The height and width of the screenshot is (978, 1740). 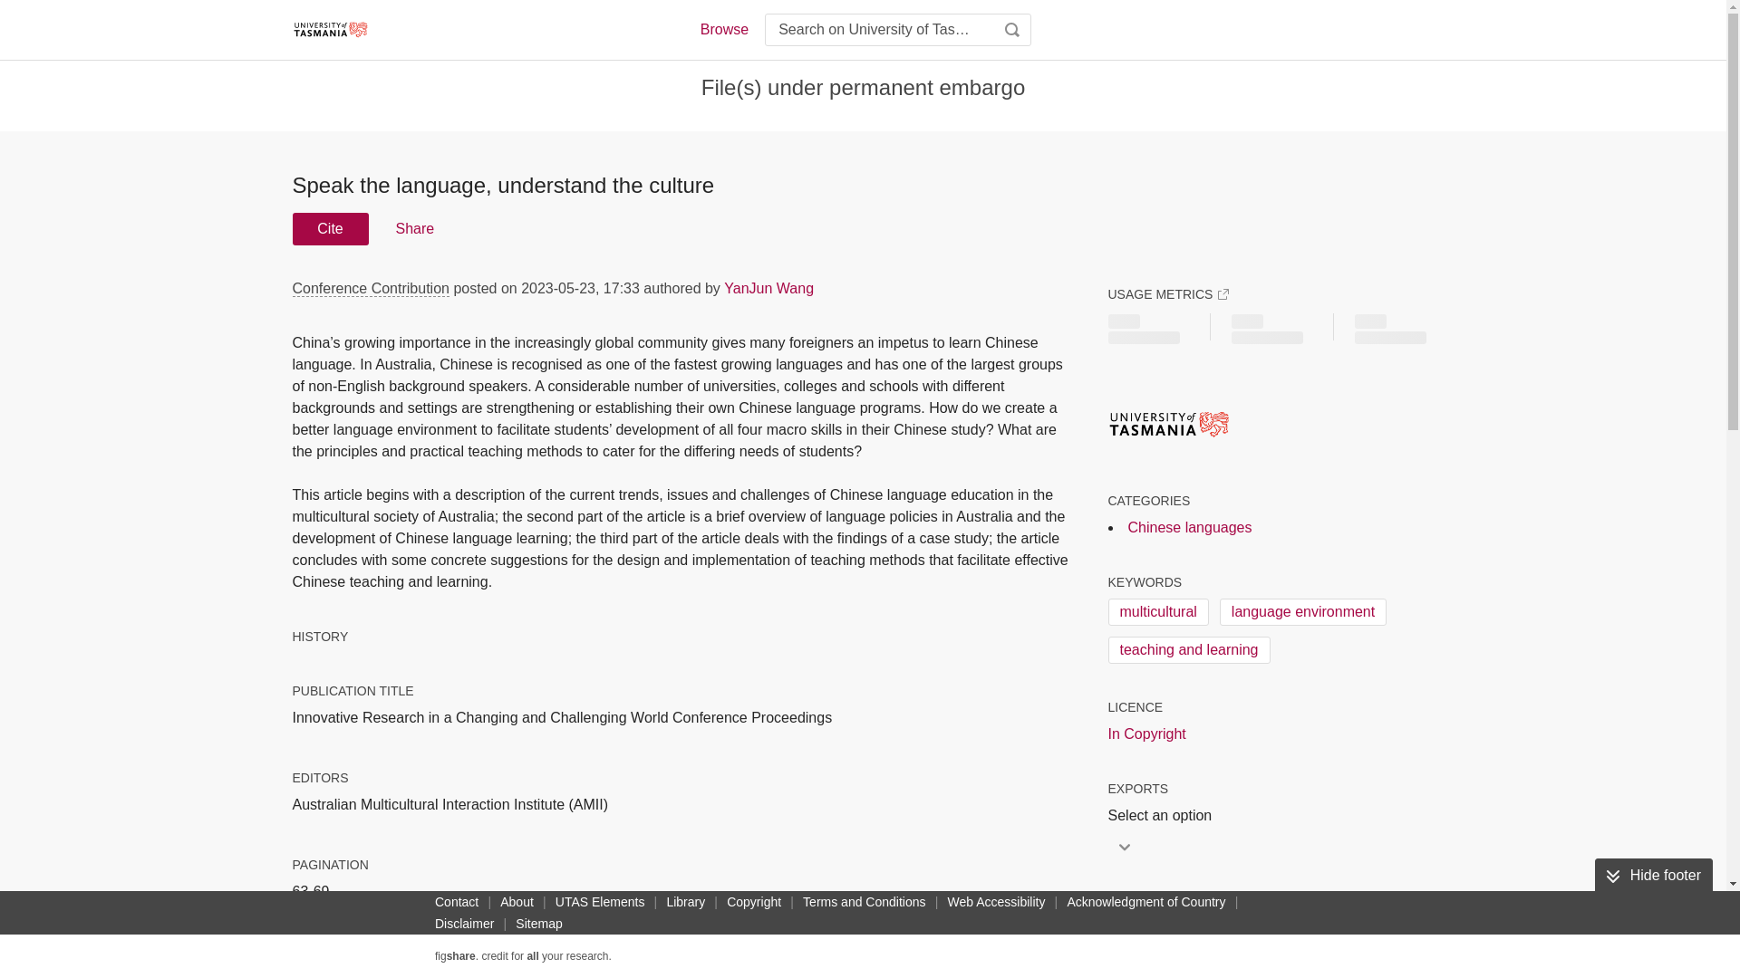 What do you see at coordinates (517, 901) in the screenshot?
I see `About` at bounding box center [517, 901].